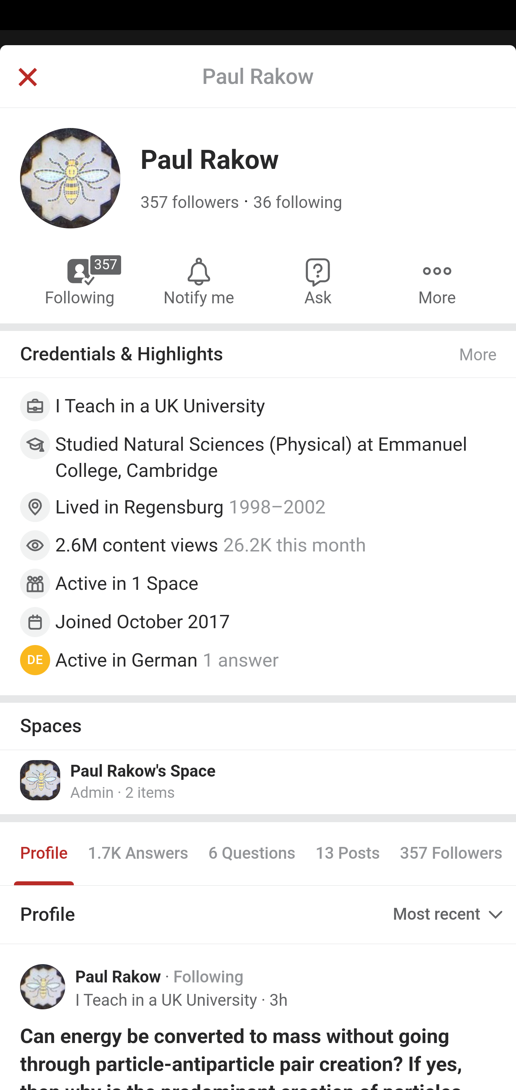  Describe the element at coordinates (478, 355) in the screenshot. I see `More` at that location.